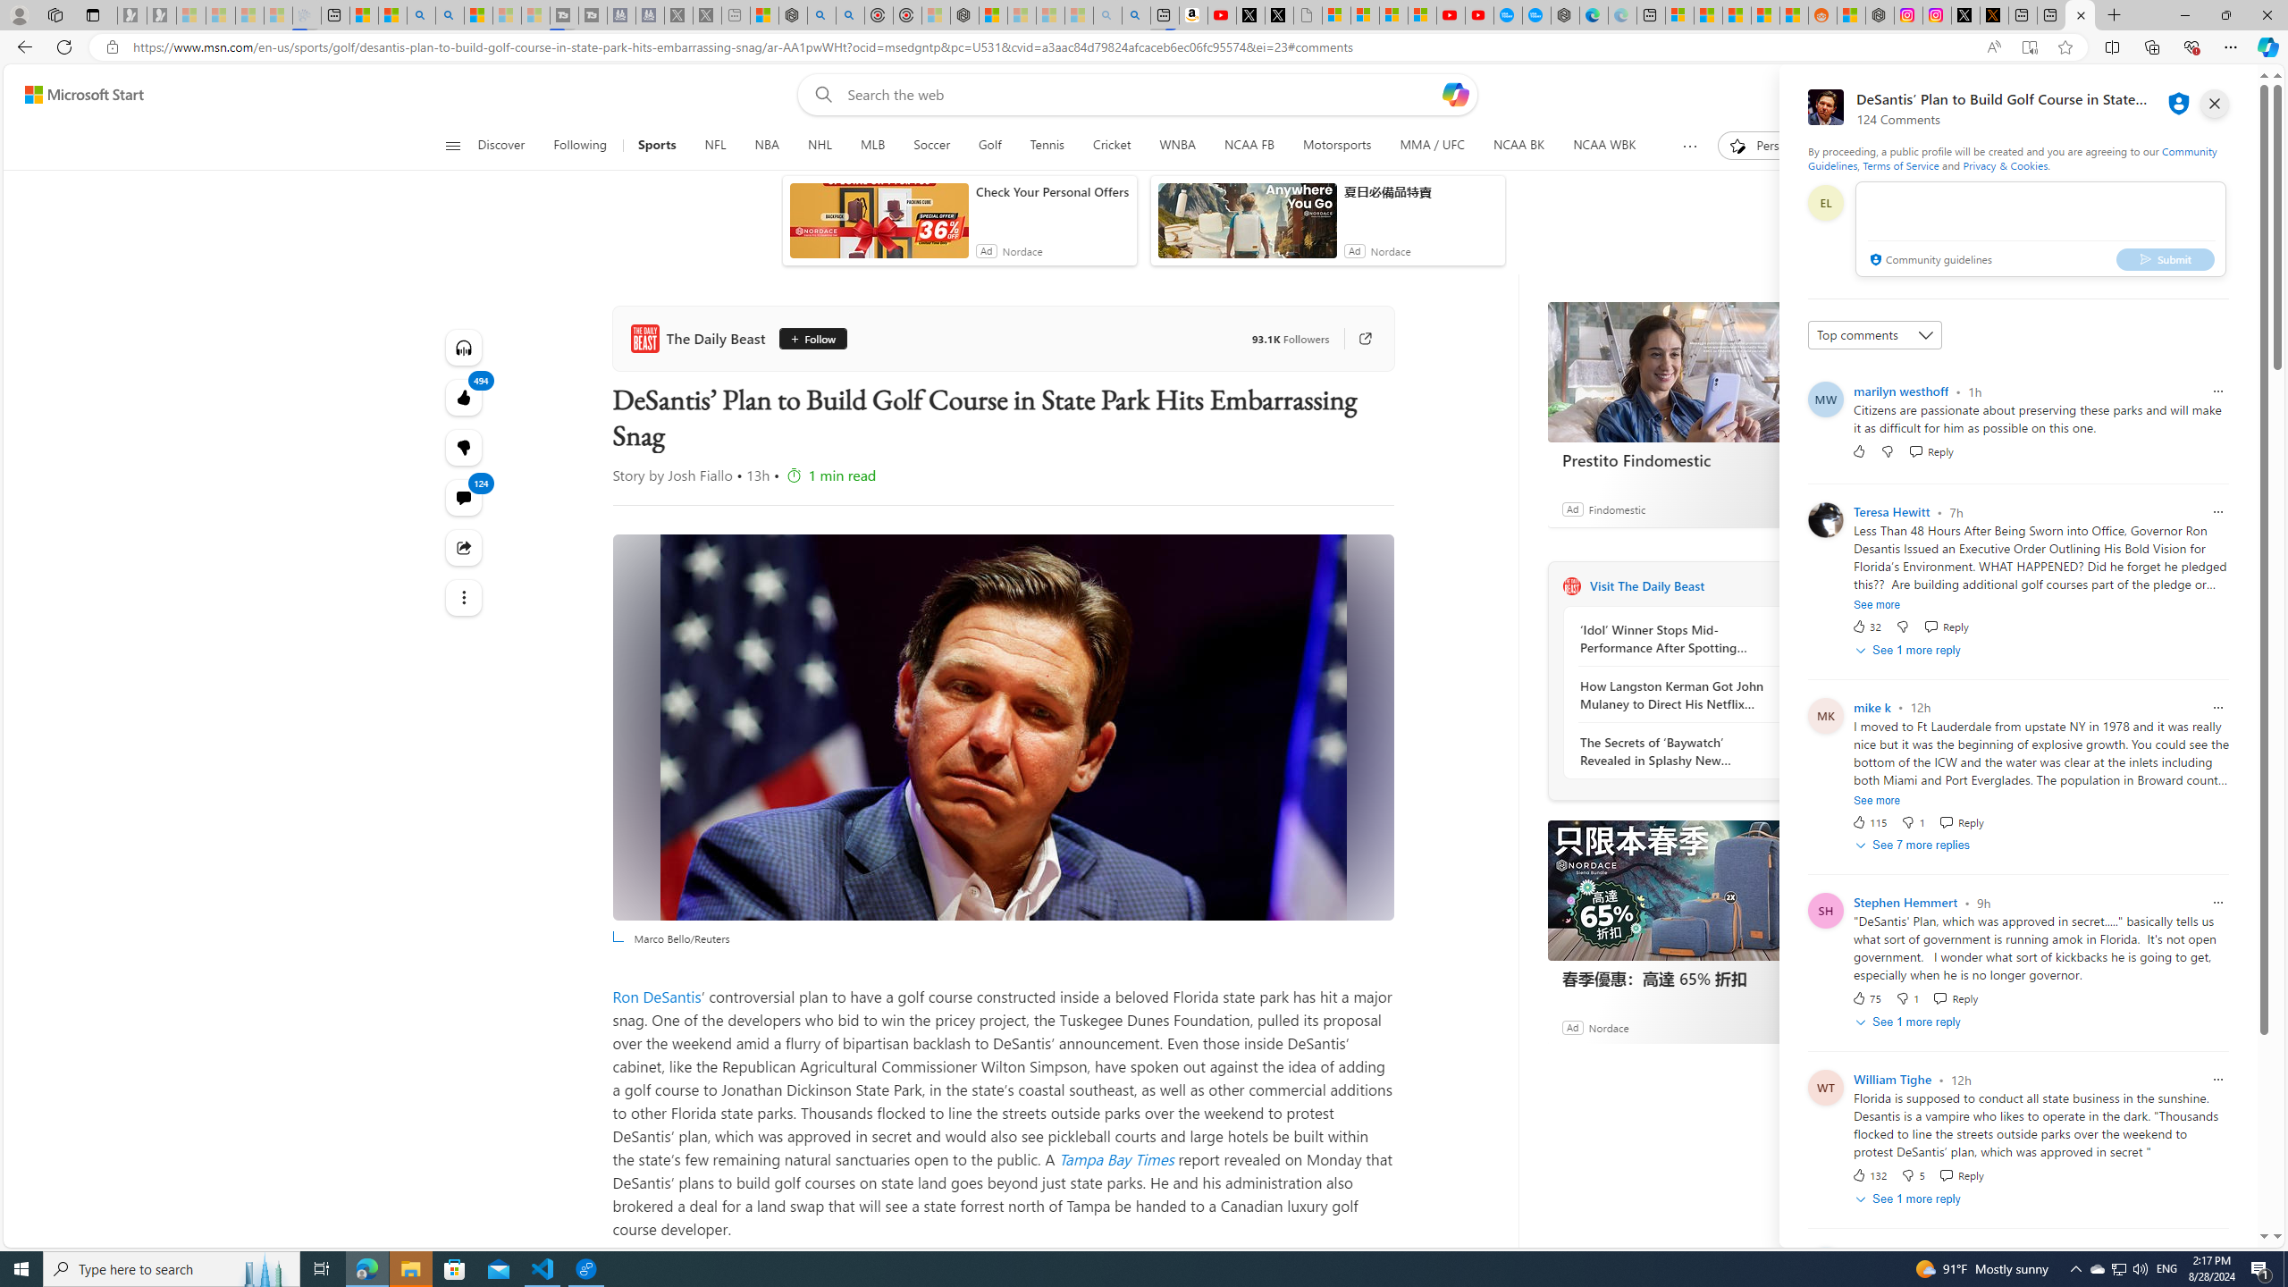  Describe the element at coordinates (1430, 146) in the screenshot. I see `MMA / UFC` at that location.